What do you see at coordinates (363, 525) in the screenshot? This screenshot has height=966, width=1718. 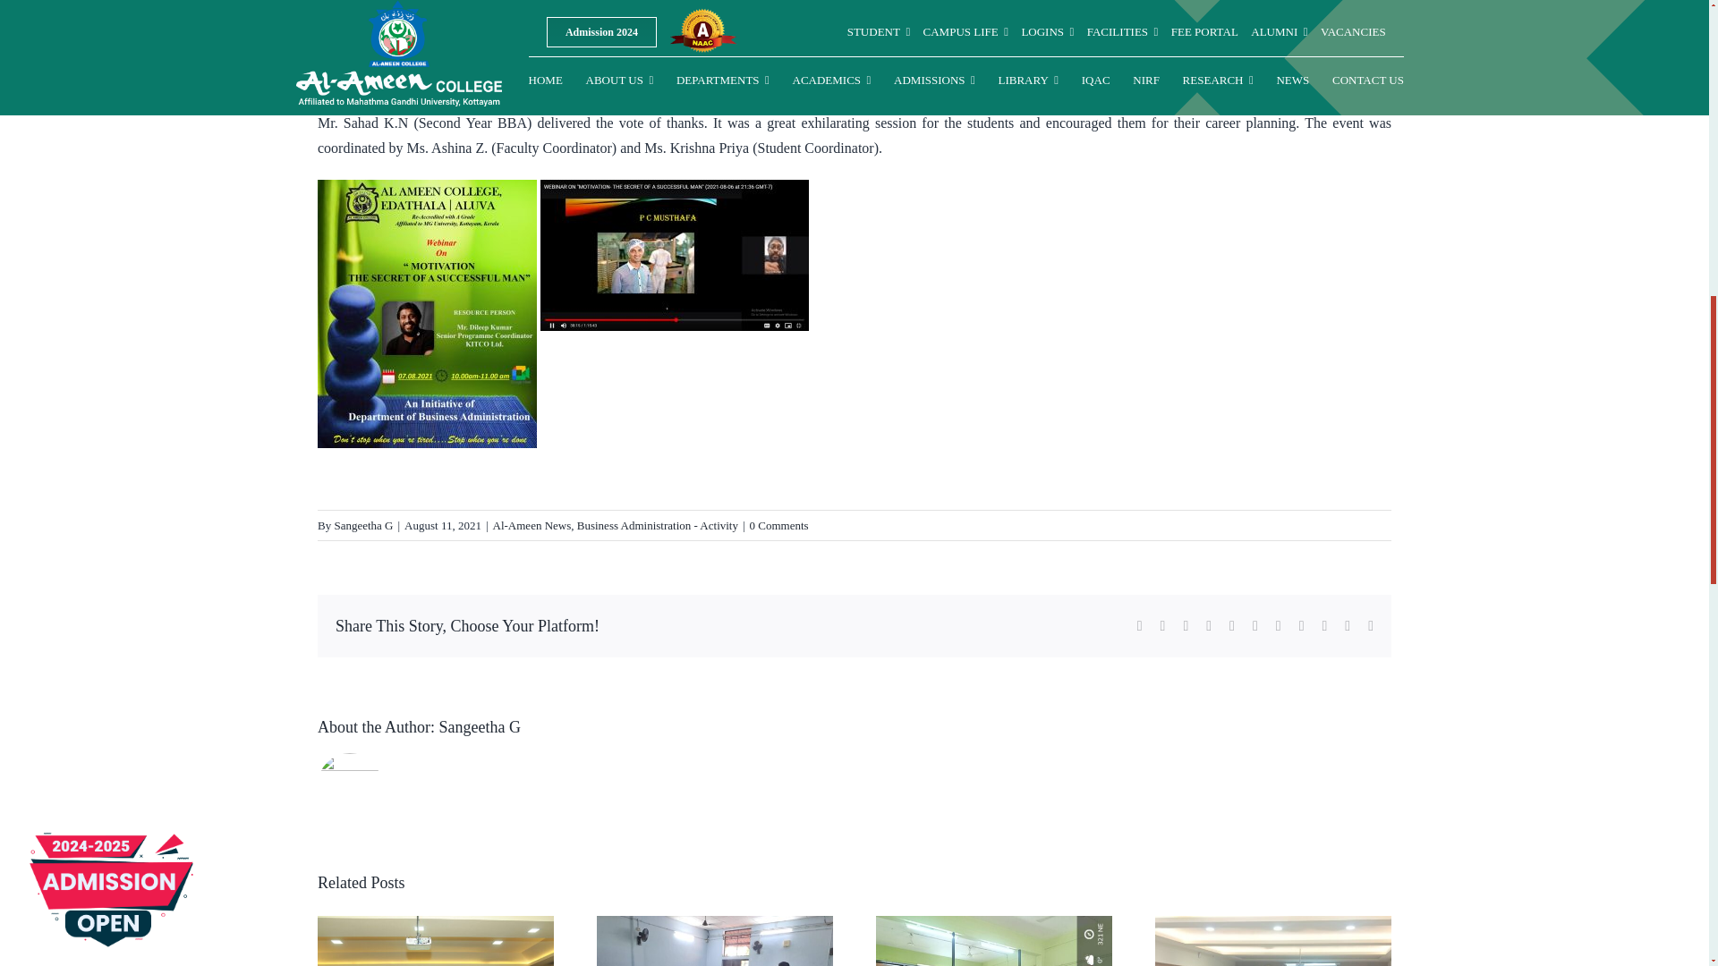 I see `Posts by Sangeetha G` at bounding box center [363, 525].